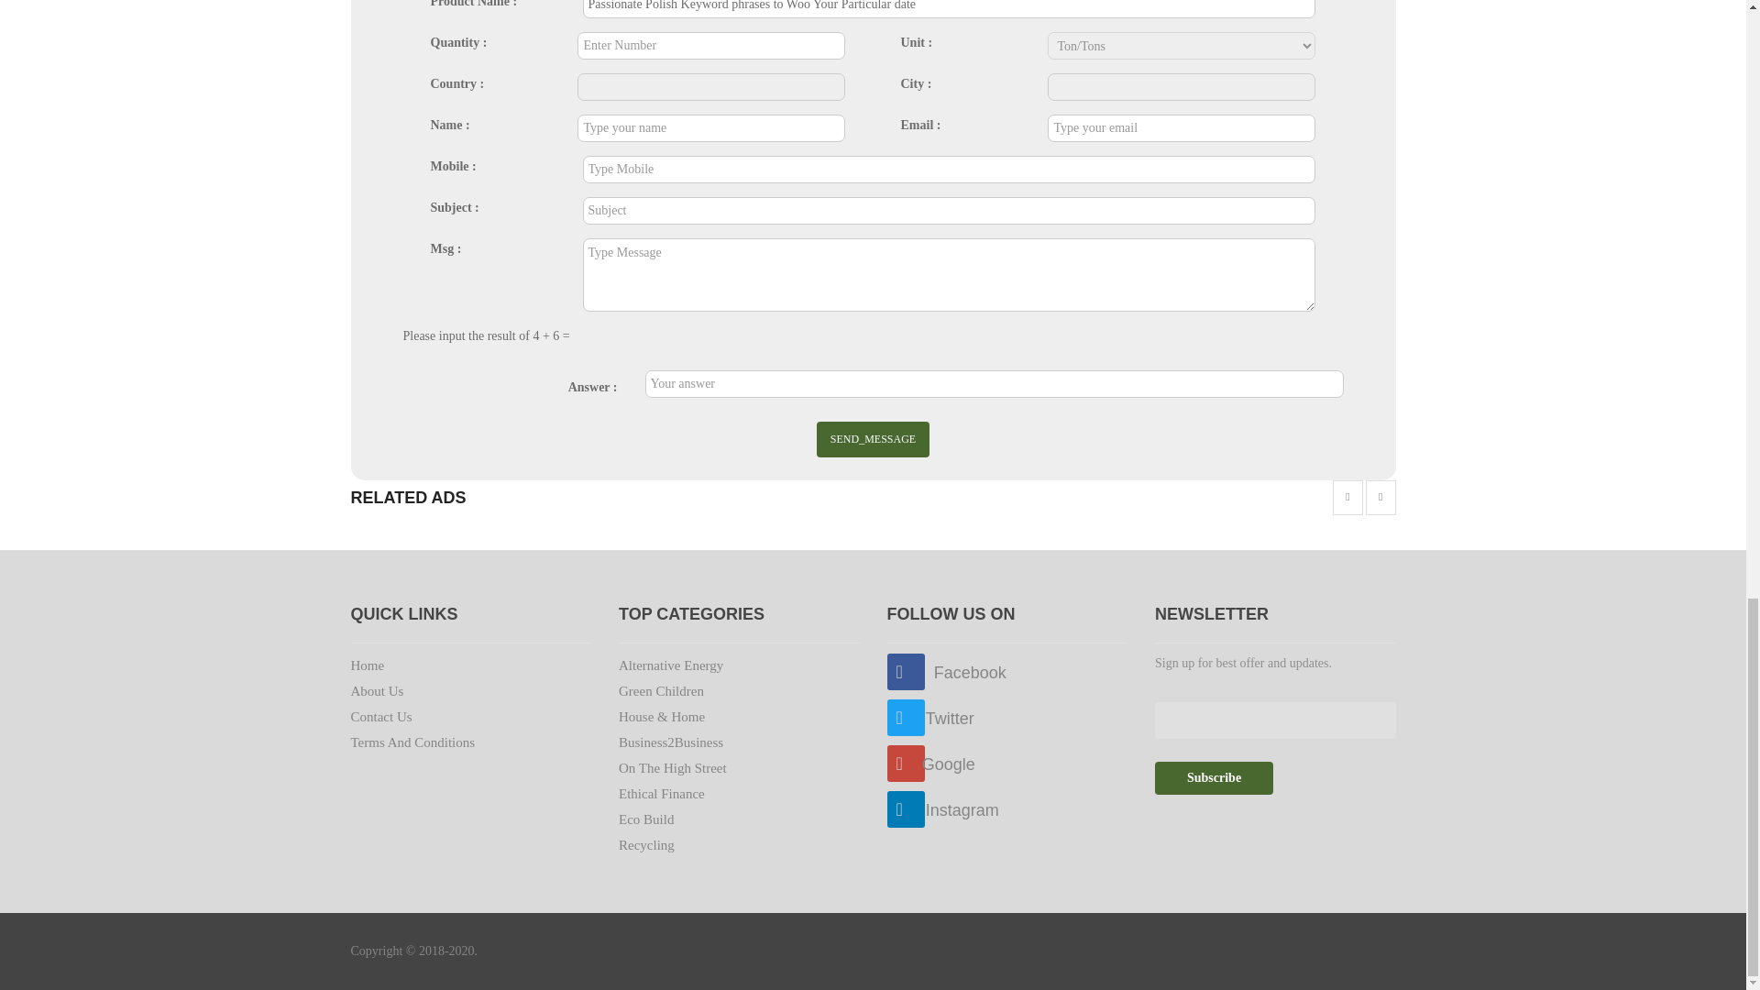  I want to click on Subscribe, so click(1214, 777).